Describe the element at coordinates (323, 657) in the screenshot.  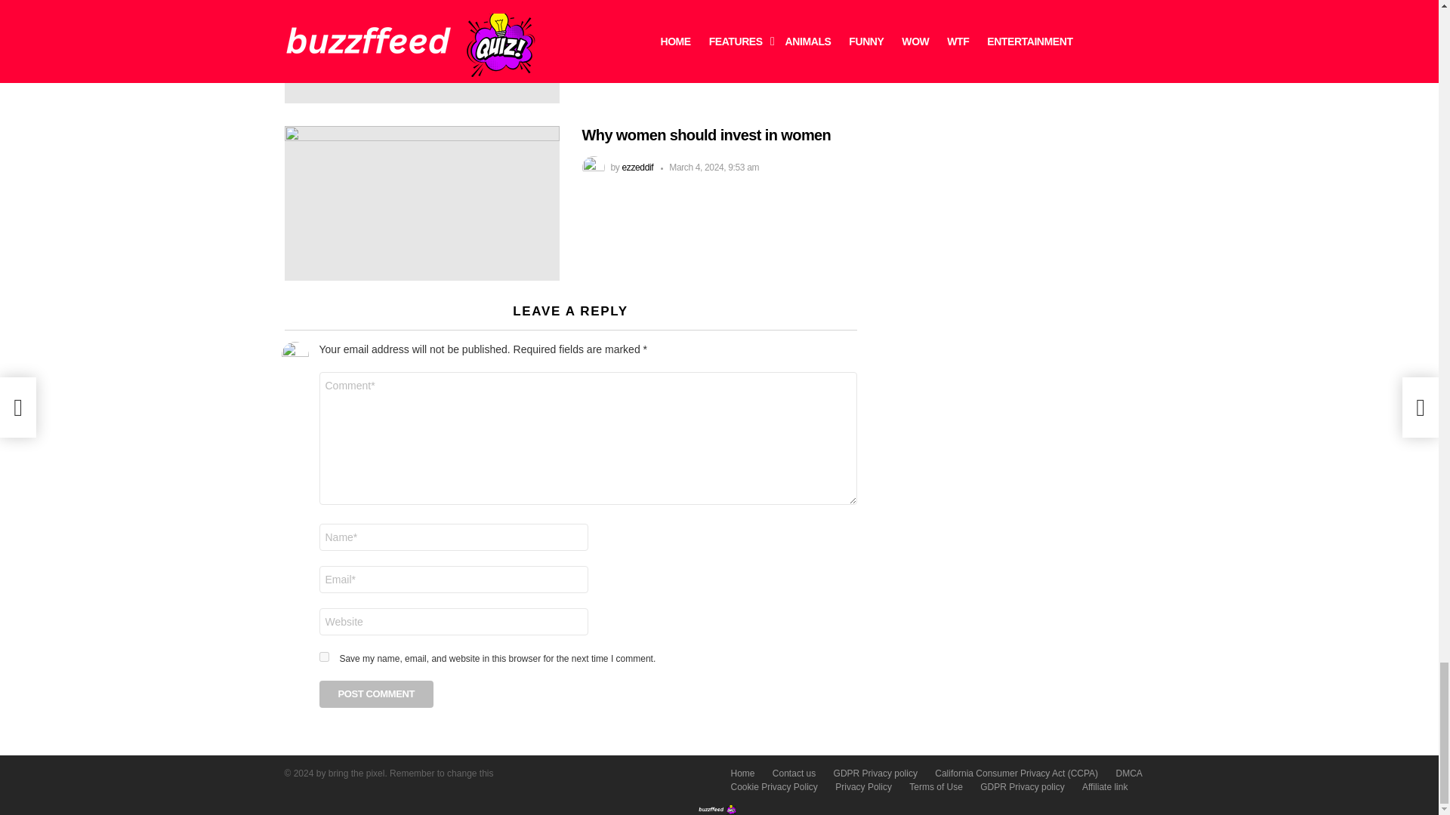
I see `yes` at that location.